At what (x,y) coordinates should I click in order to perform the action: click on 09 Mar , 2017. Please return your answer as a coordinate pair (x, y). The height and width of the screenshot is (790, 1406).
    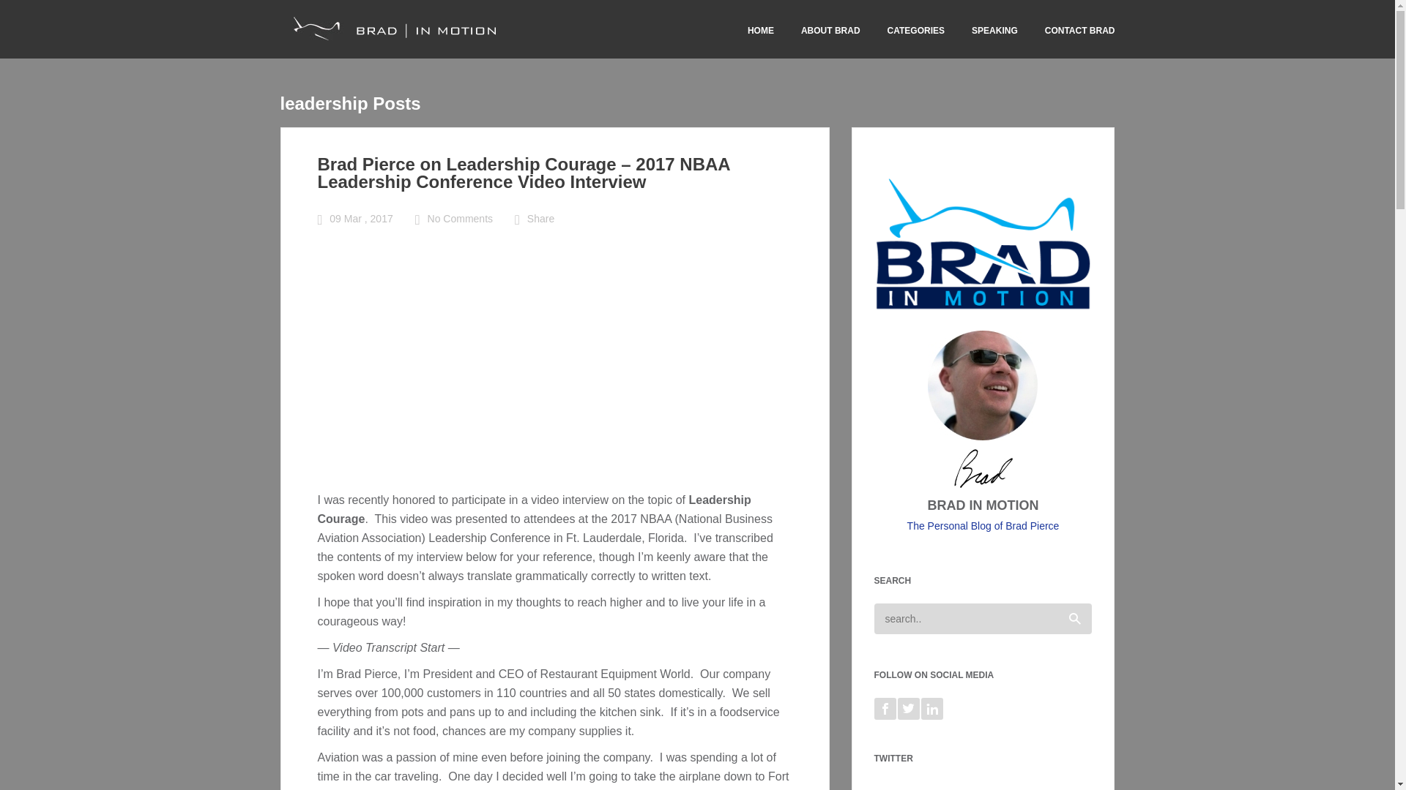
    Looking at the image, I should click on (360, 218).